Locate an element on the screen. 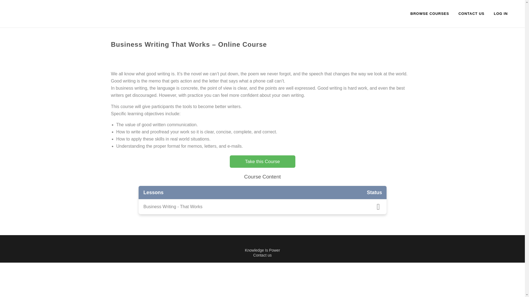 The image size is (529, 297). CONTACT US is located at coordinates (471, 14).